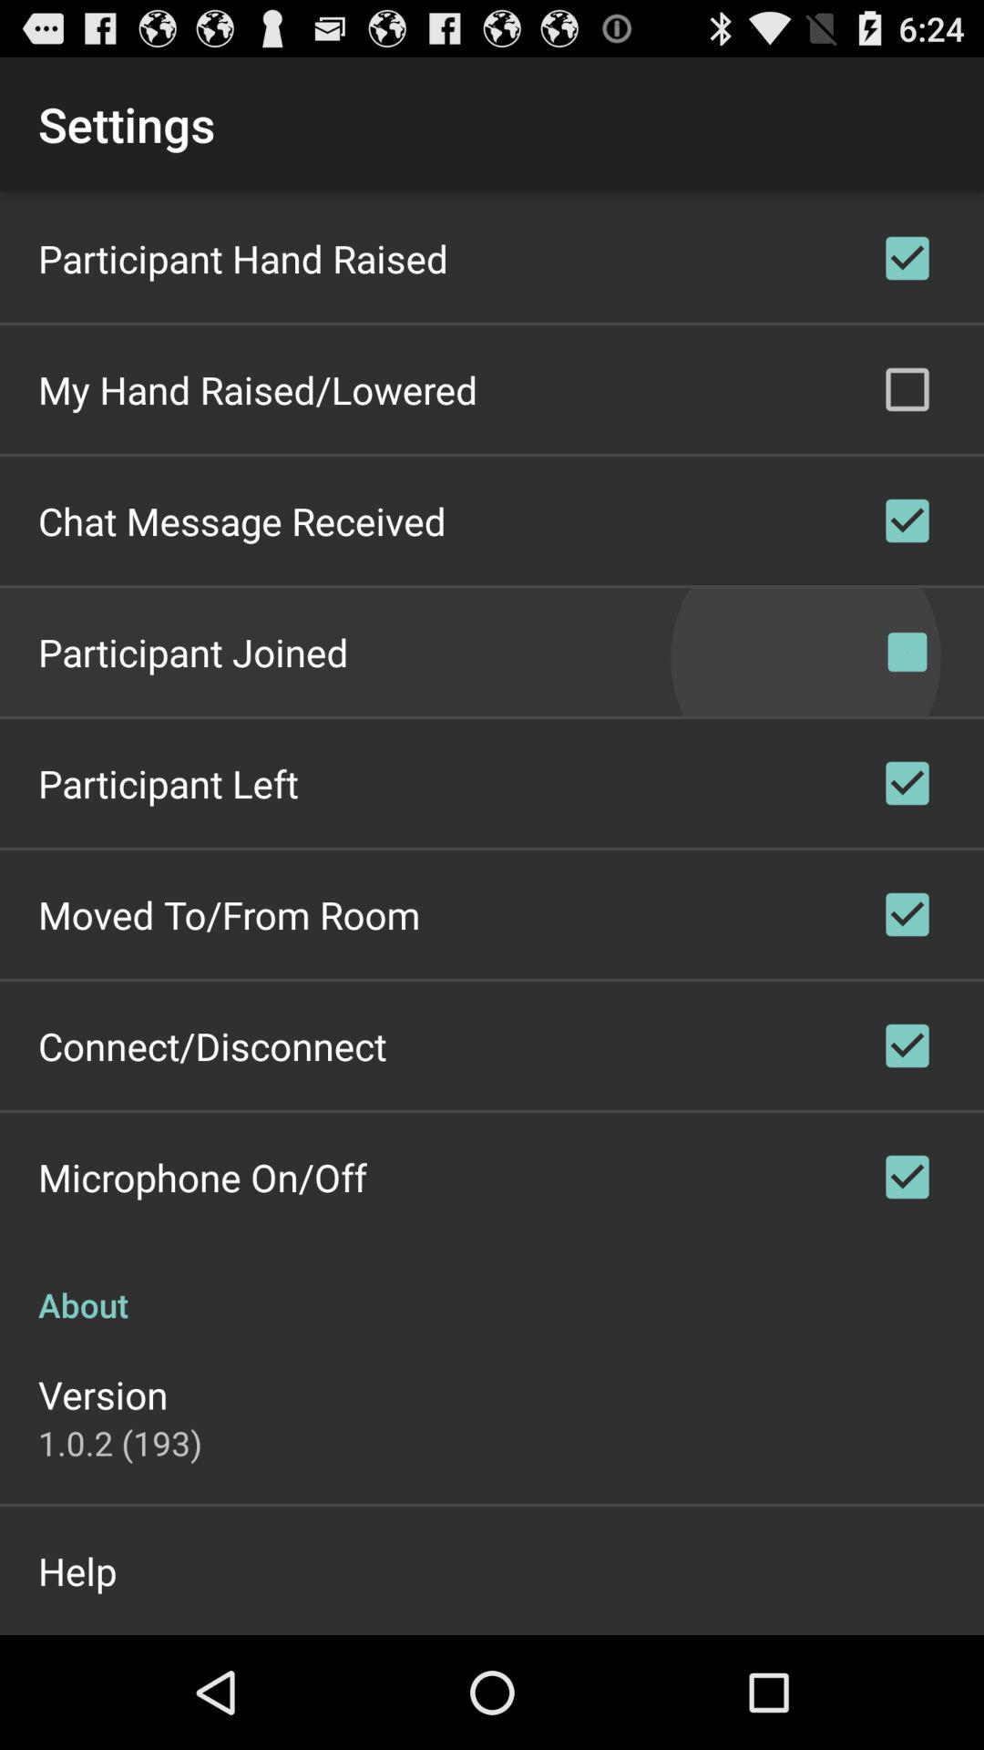 Image resolution: width=984 pixels, height=1750 pixels. Describe the element at coordinates (168, 784) in the screenshot. I see `open app below participant joined icon` at that location.